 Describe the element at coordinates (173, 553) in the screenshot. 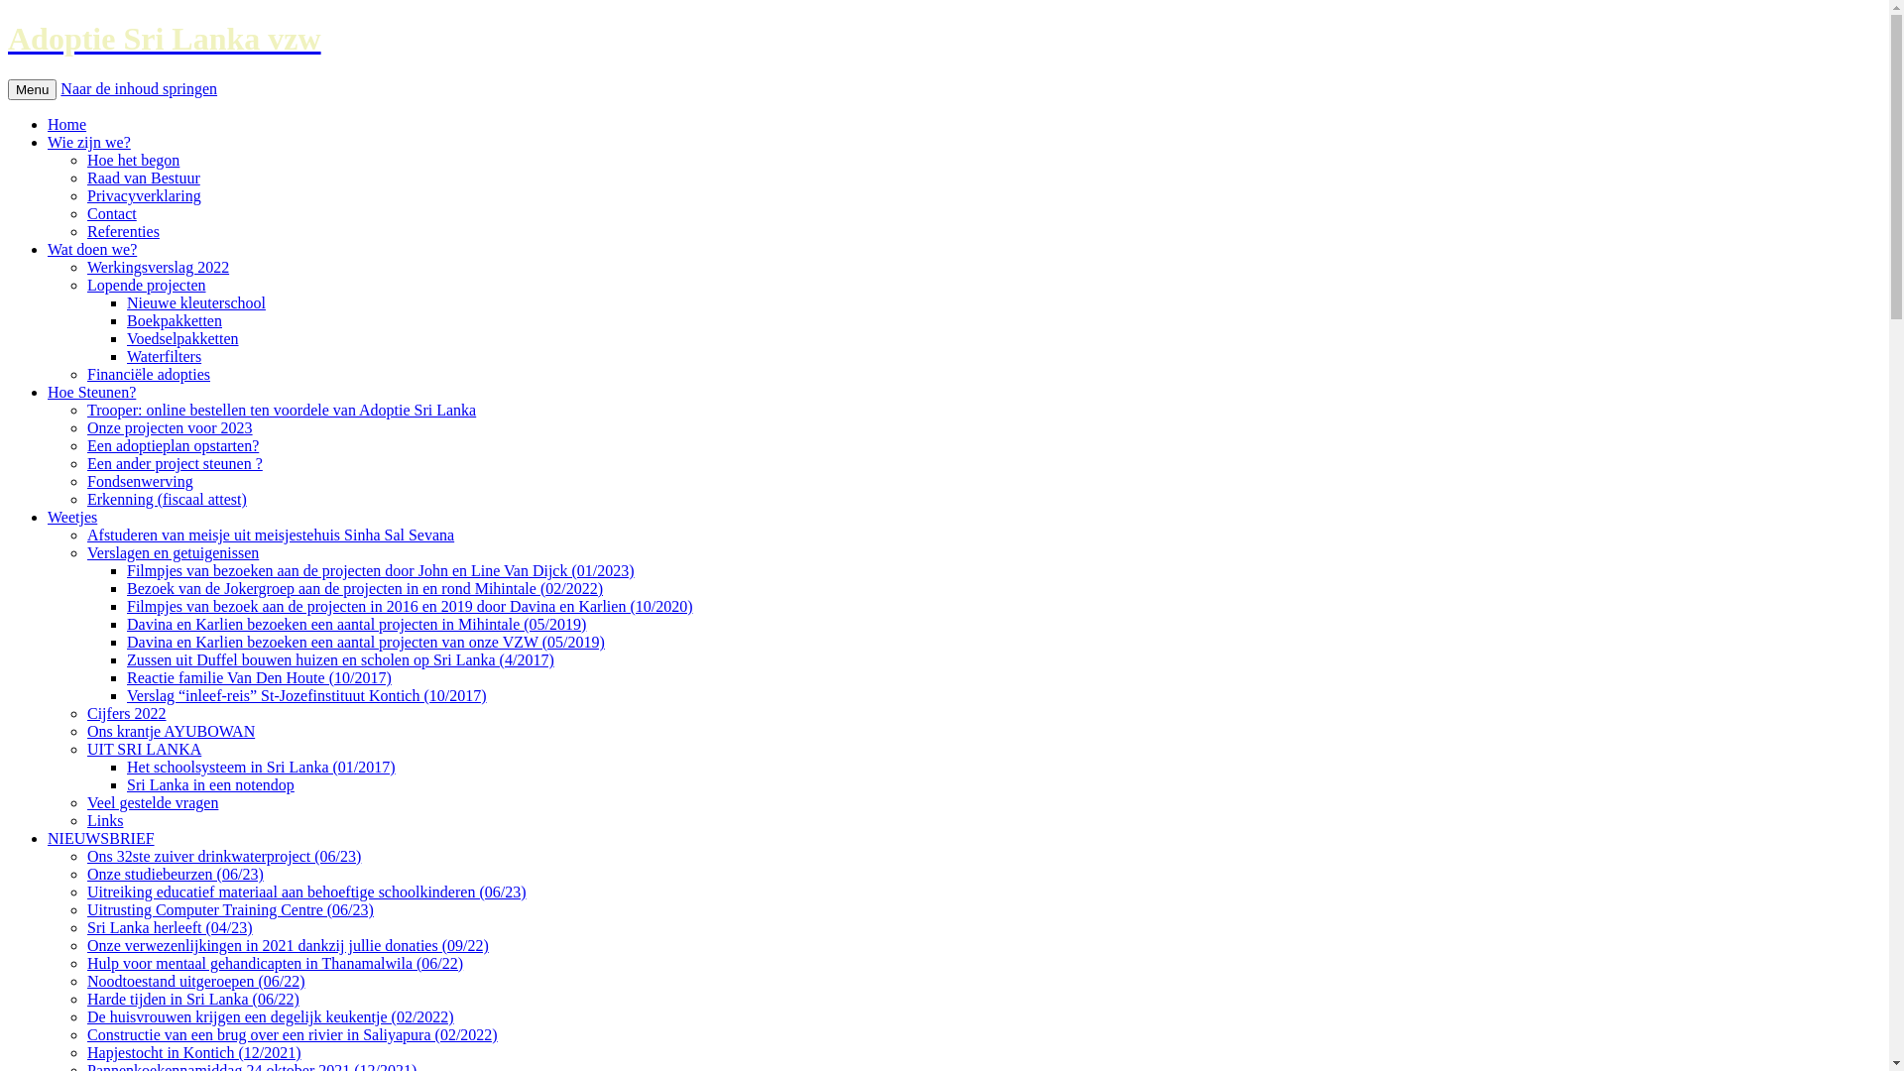

I see `Verslagen en getuigenissen` at that location.